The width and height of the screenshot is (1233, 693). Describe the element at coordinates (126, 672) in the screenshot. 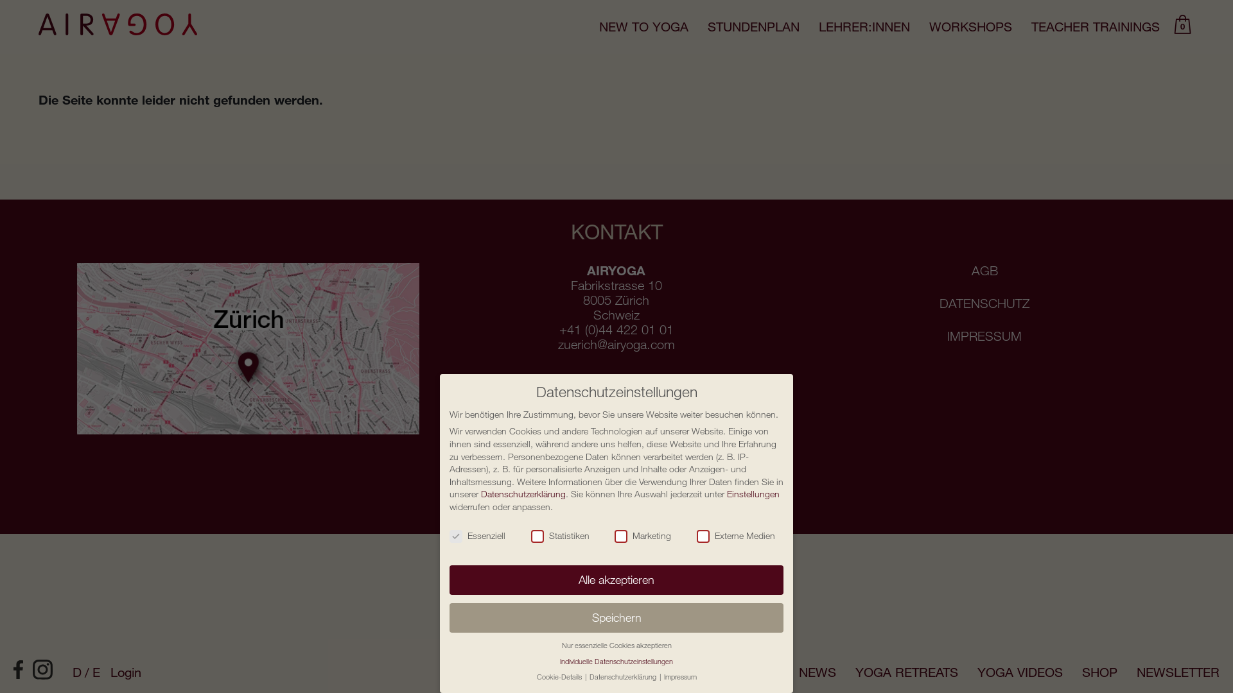

I see `Login` at that location.